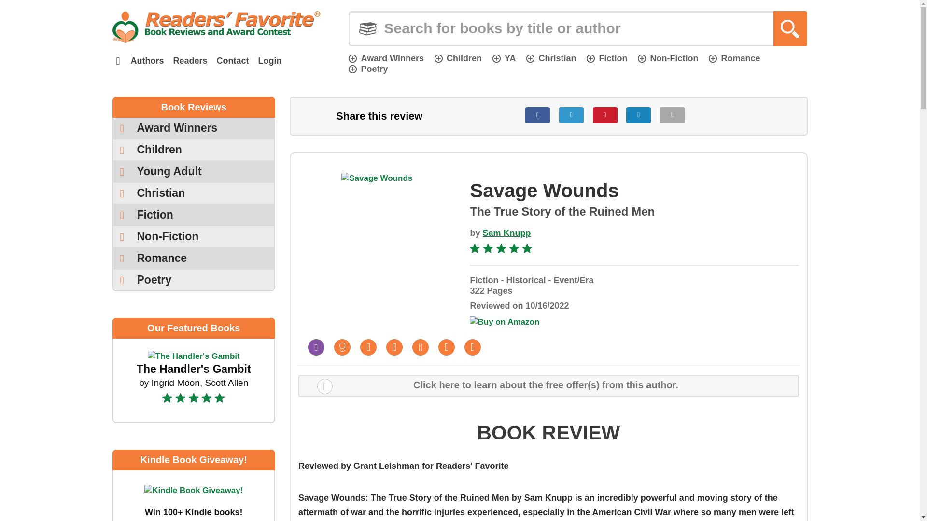  Describe the element at coordinates (147, 61) in the screenshot. I see `Authors` at that location.